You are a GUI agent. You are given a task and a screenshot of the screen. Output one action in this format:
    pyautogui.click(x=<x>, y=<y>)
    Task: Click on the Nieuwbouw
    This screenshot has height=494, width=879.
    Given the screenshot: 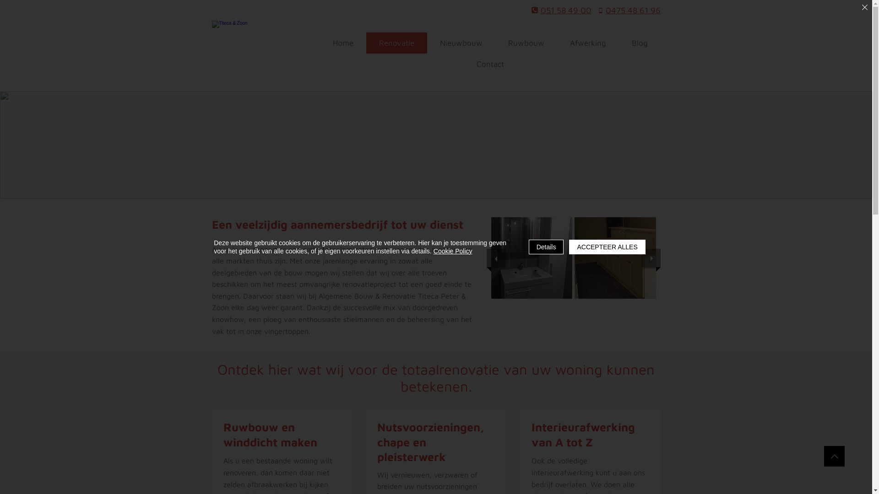 What is the action you would take?
    pyautogui.click(x=461, y=43)
    